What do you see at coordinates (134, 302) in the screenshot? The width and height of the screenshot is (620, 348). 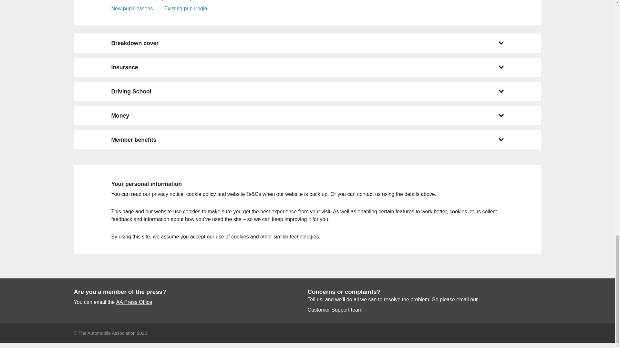 I see `AA Press Office` at bounding box center [134, 302].